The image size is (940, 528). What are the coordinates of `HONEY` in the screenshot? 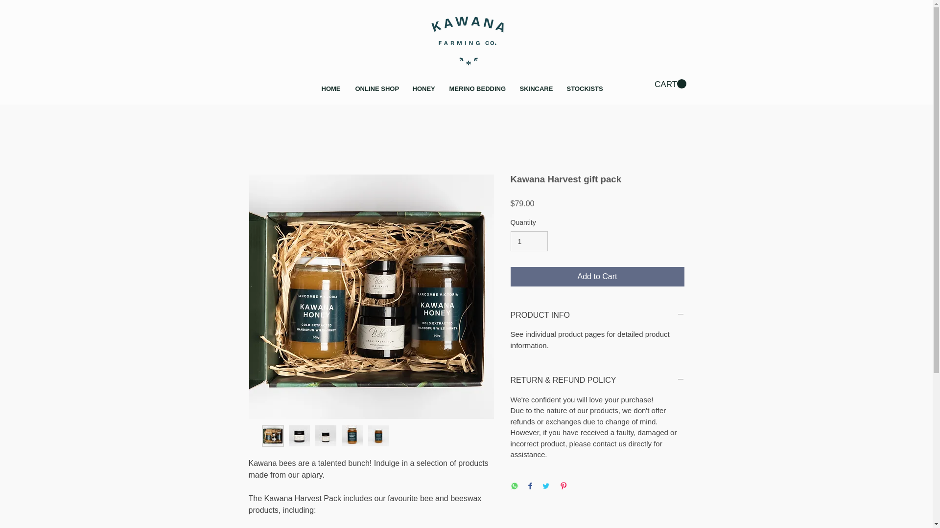 It's located at (422, 89).